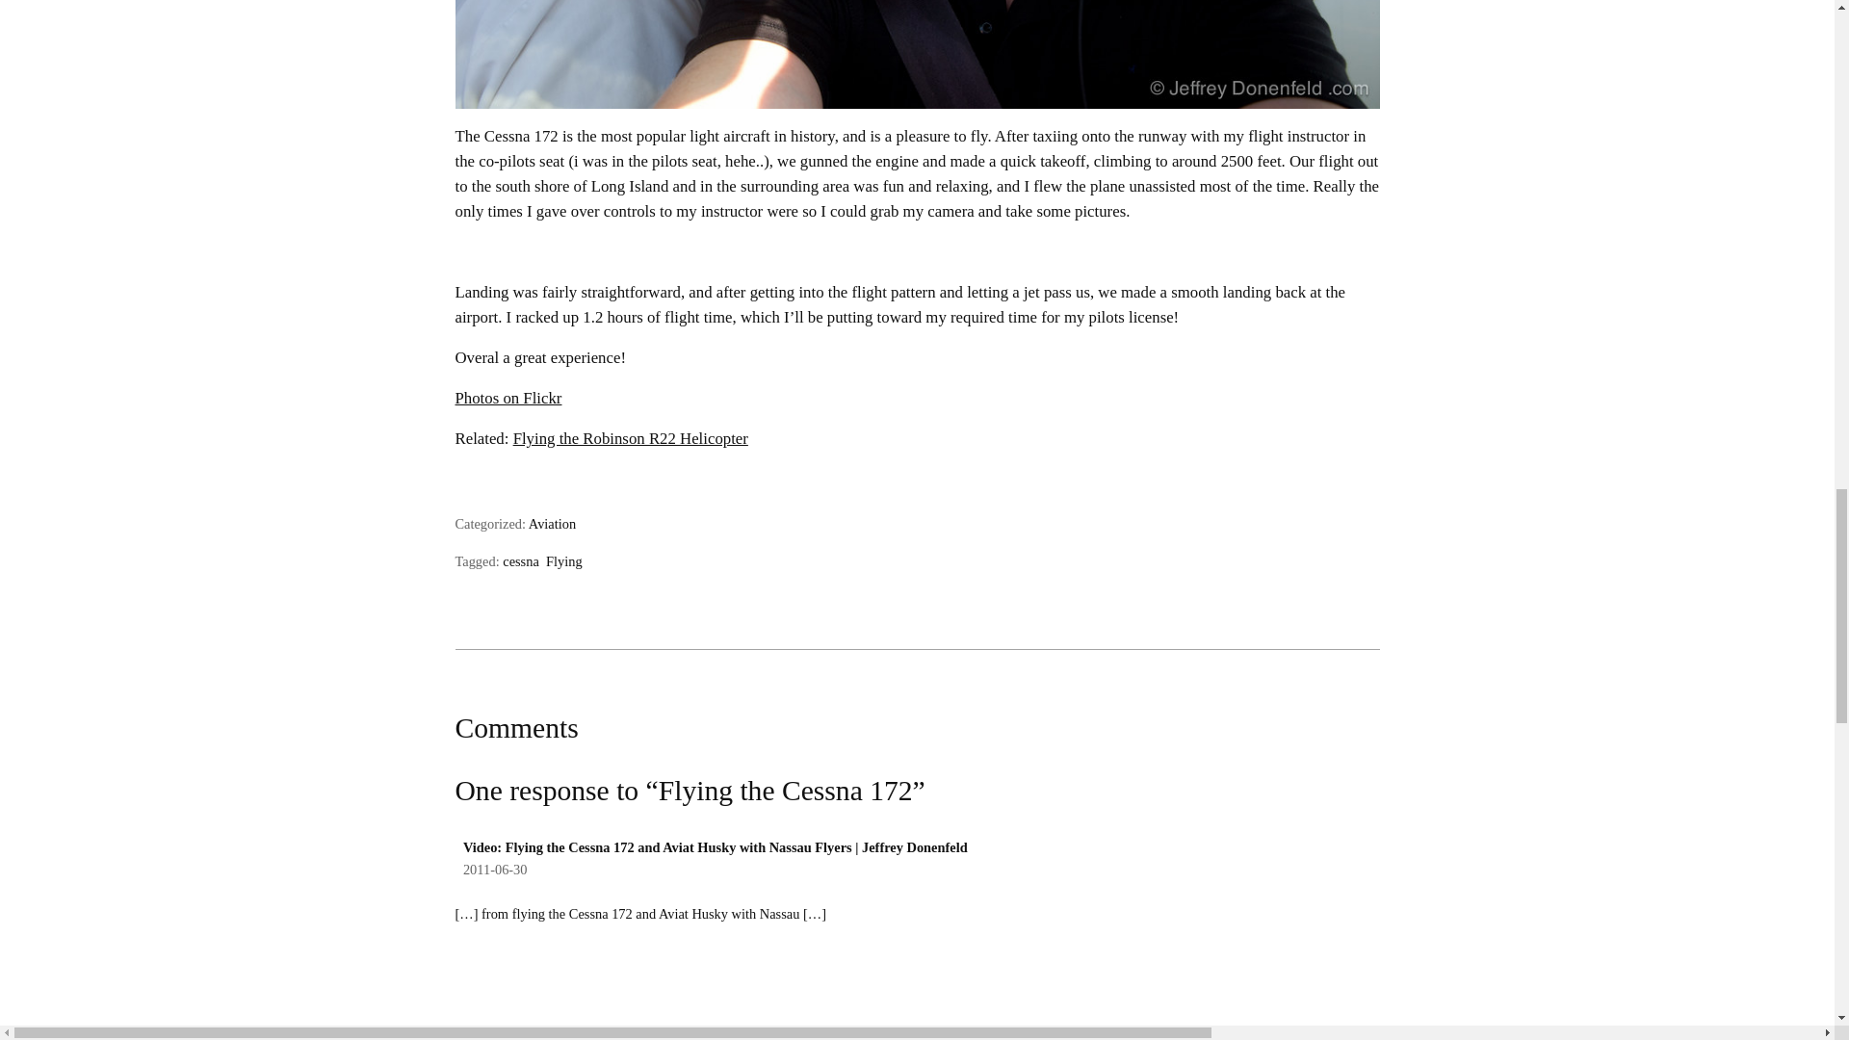  I want to click on Flying, so click(563, 560).